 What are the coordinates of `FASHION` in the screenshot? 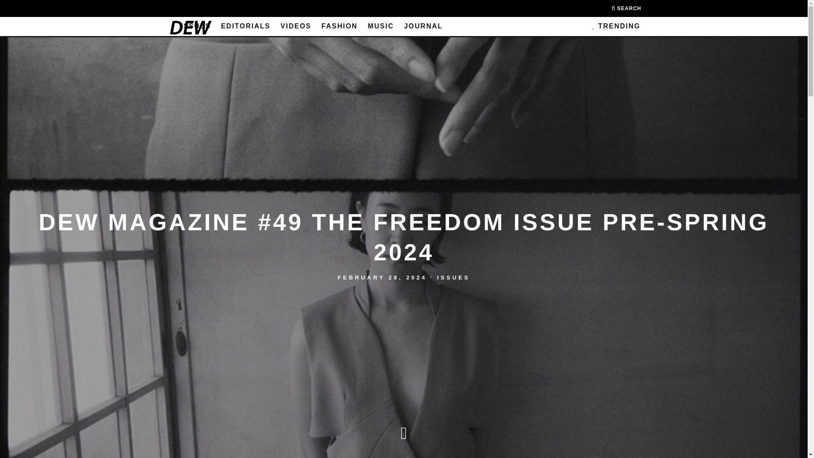 It's located at (339, 26).